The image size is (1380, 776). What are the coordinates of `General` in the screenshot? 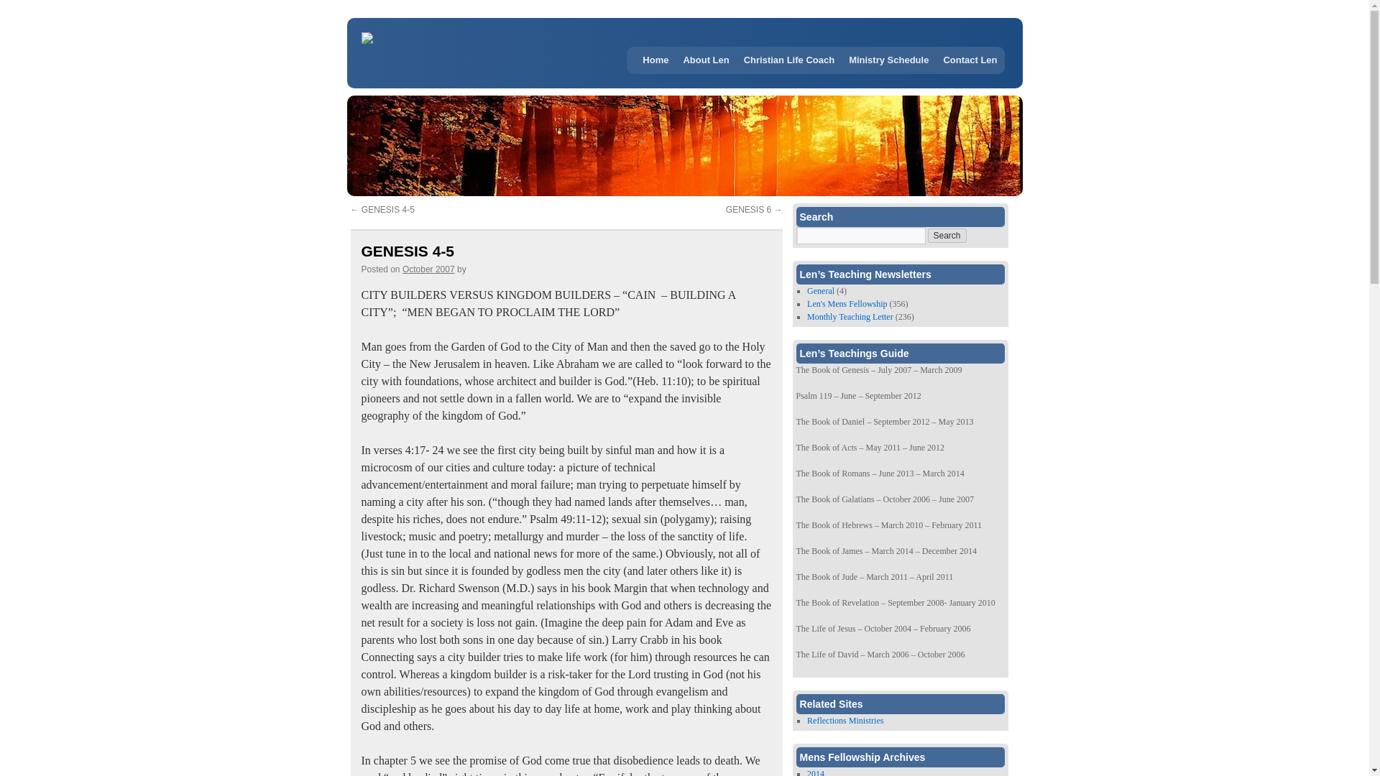 It's located at (821, 290).